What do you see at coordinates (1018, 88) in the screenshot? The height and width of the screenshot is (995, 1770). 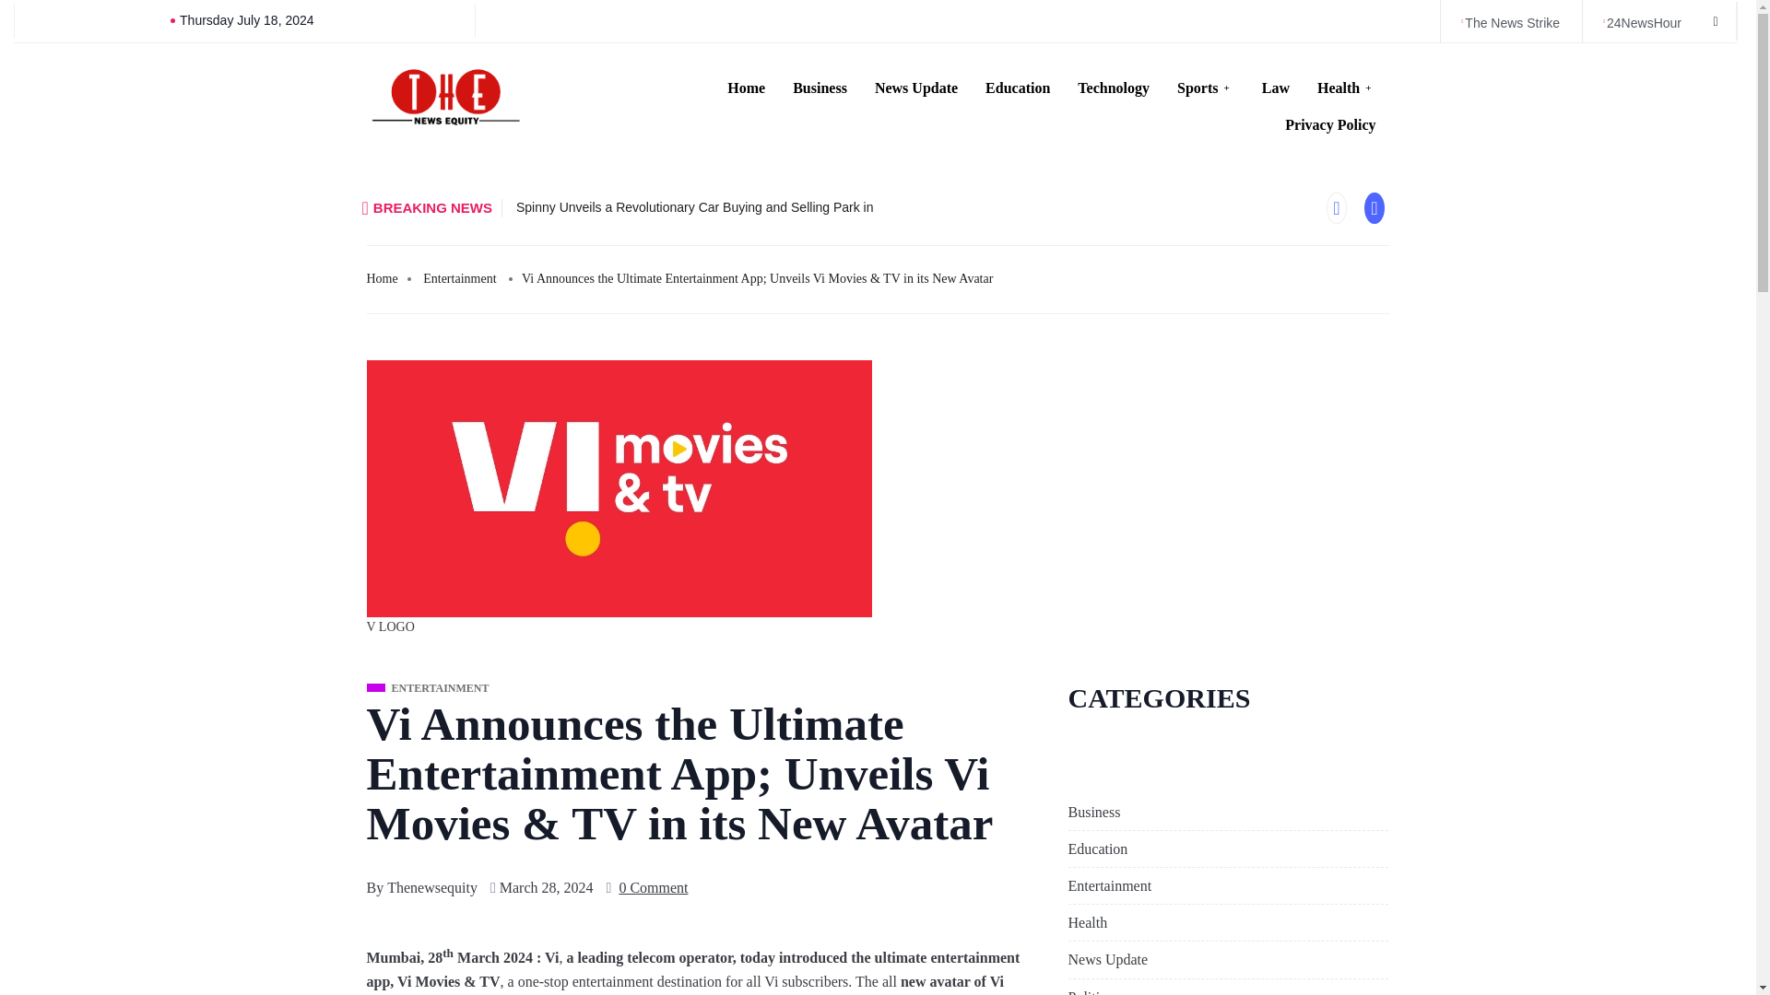 I see `Education` at bounding box center [1018, 88].